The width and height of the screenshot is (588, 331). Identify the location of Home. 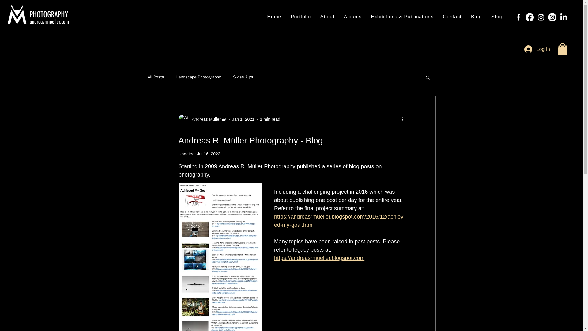
(274, 17).